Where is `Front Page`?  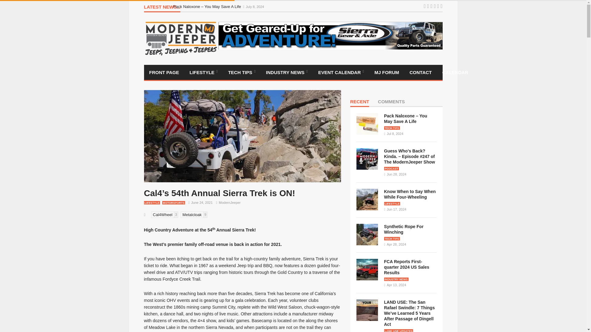
Front Page is located at coordinates (164, 72).